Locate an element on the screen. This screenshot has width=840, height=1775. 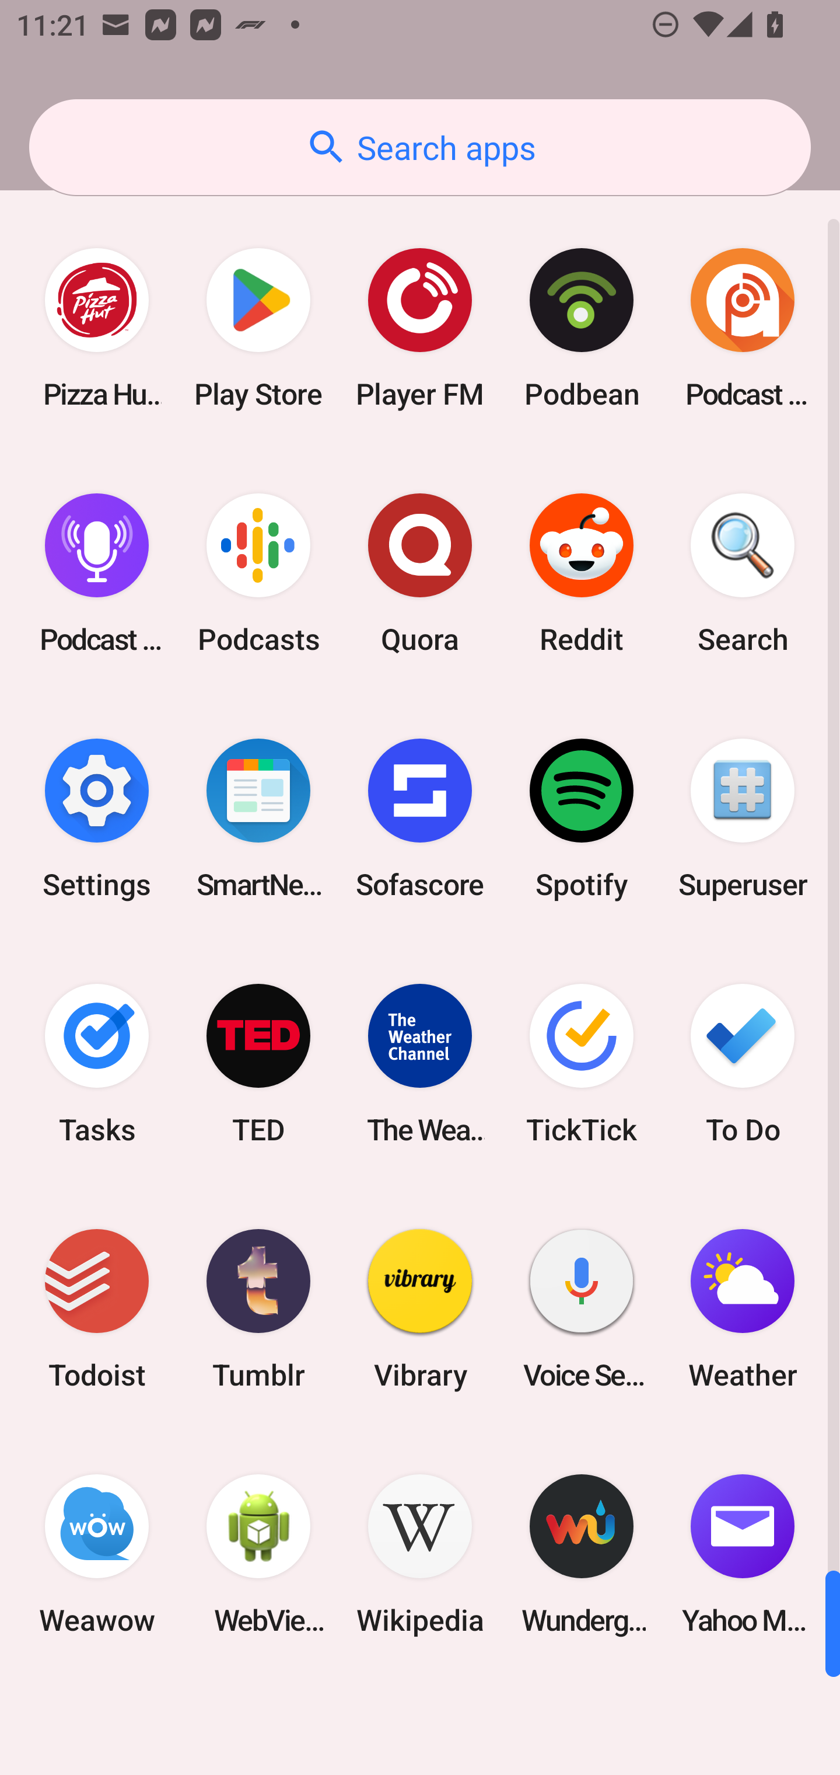
Reddit is located at coordinates (581, 573).